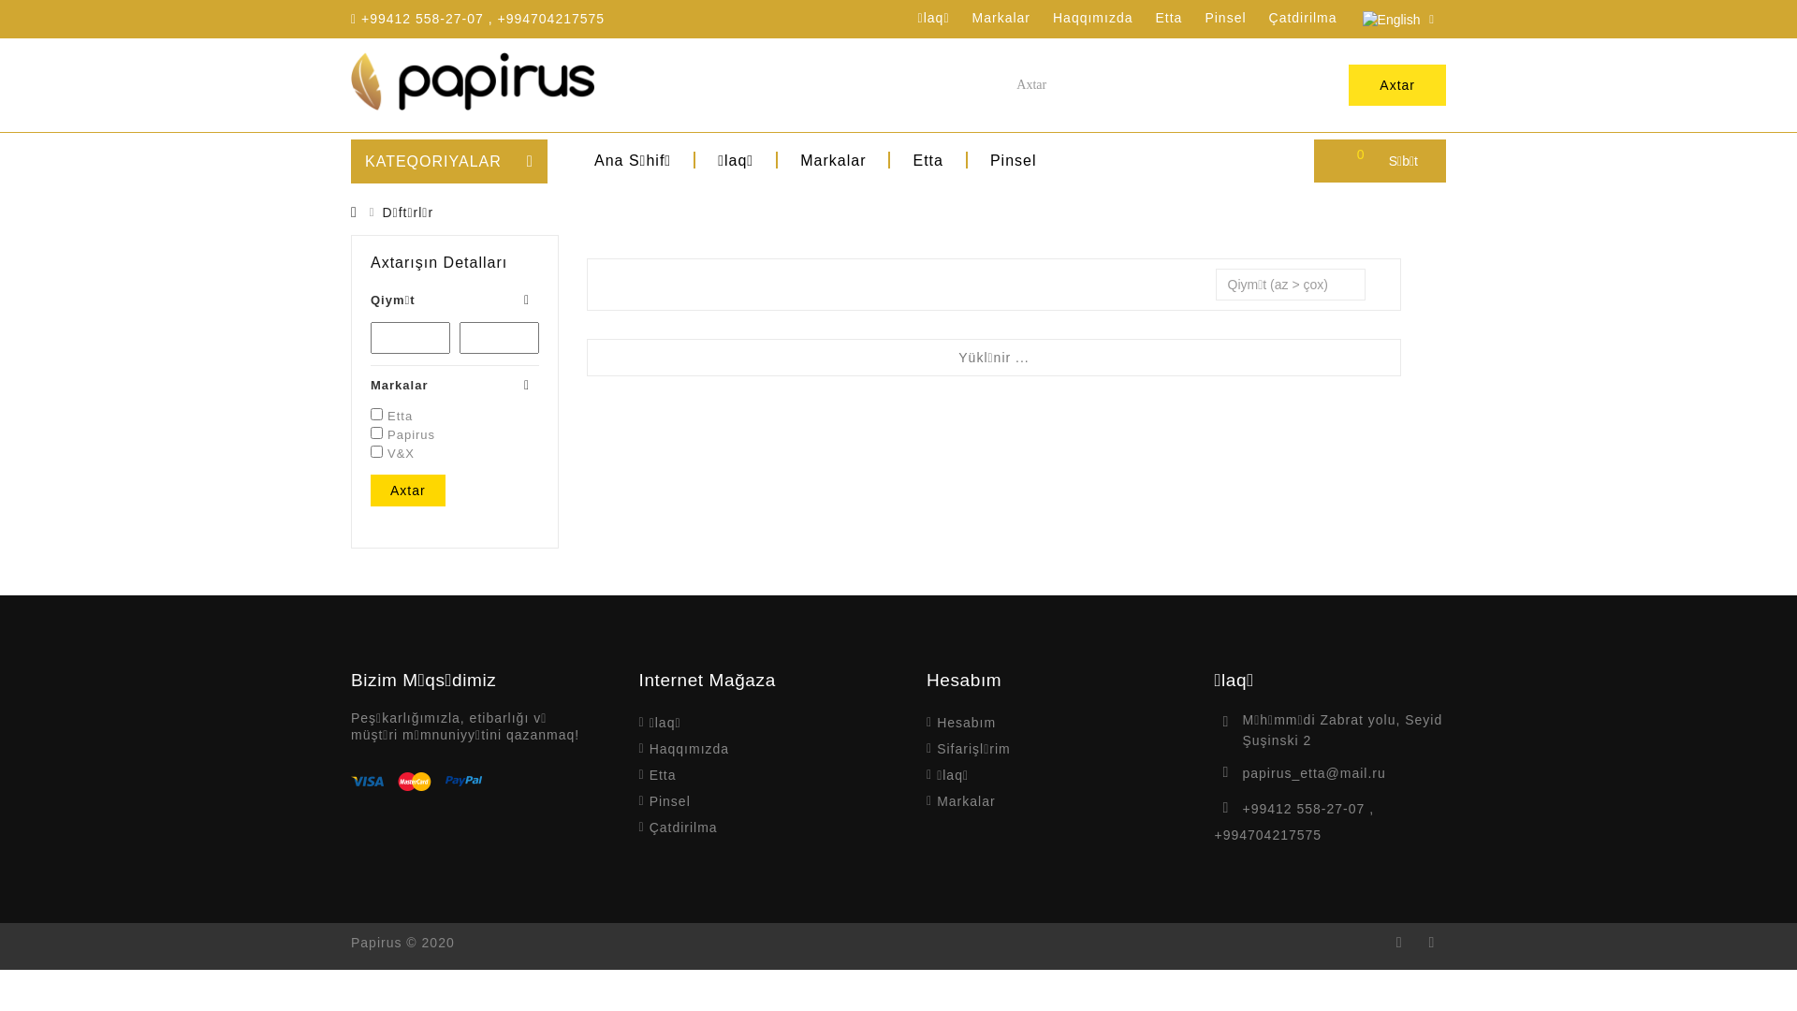 This screenshot has width=1797, height=1011. What do you see at coordinates (833, 161) in the screenshot?
I see `Markalar` at bounding box center [833, 161].